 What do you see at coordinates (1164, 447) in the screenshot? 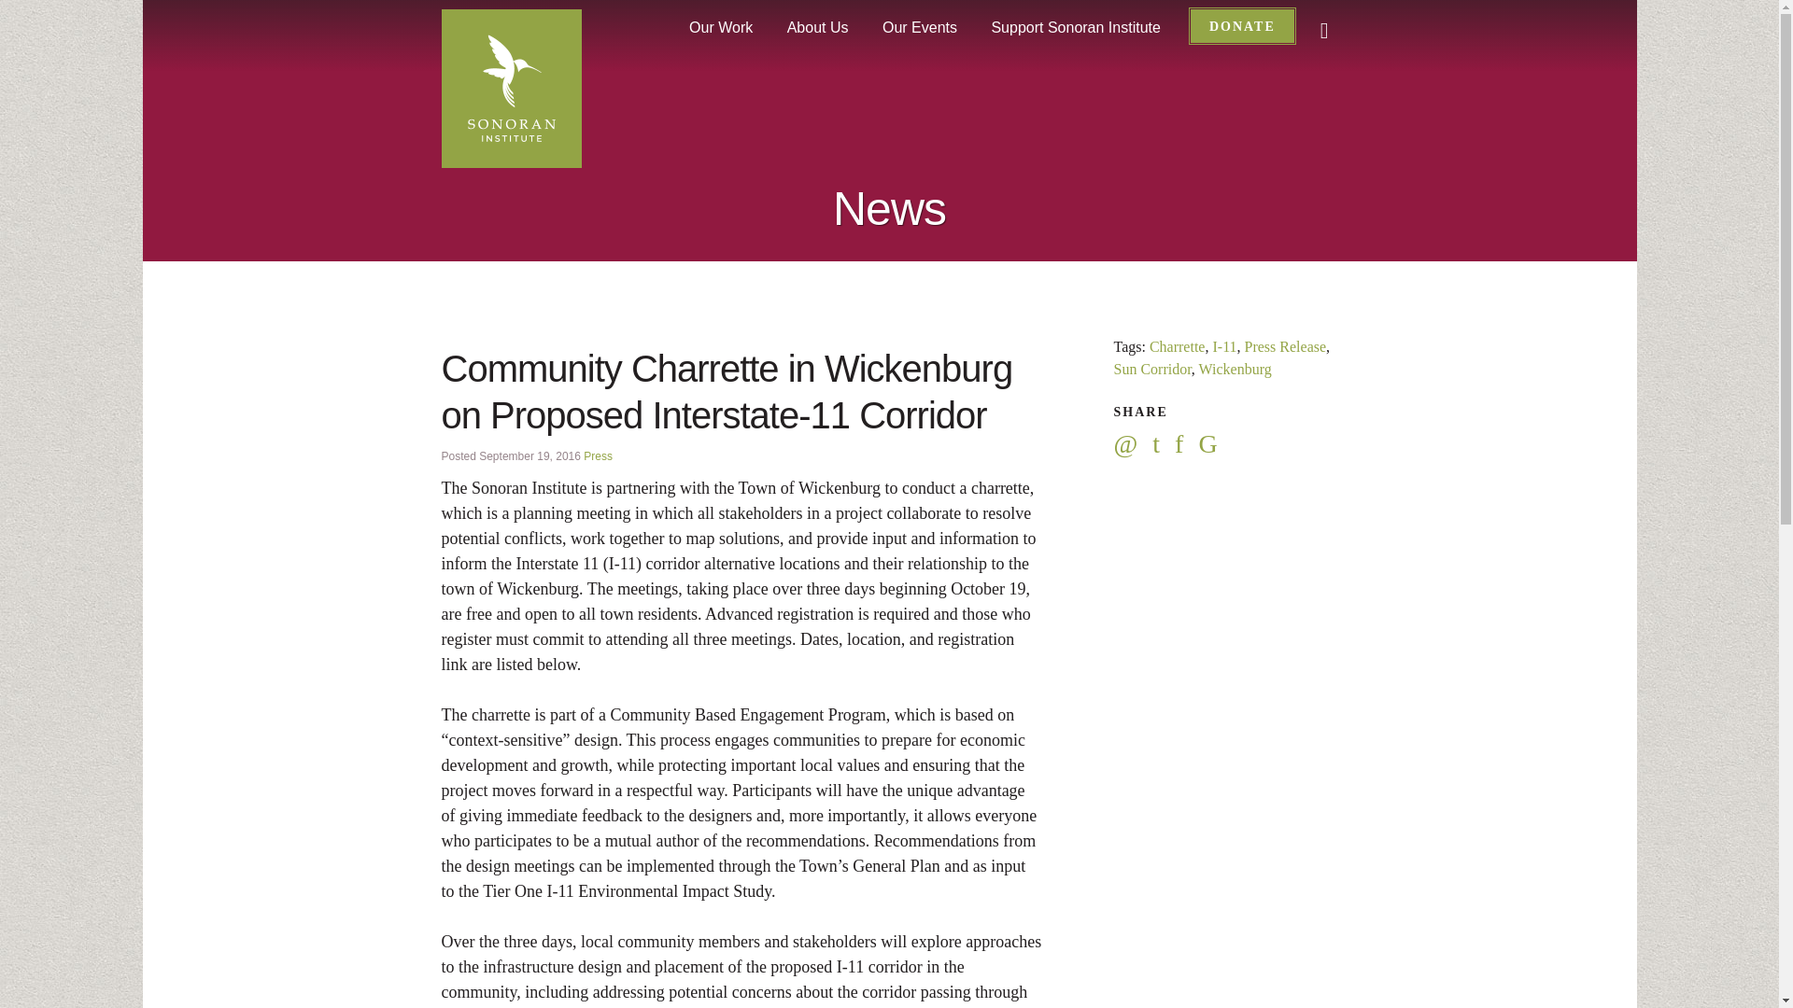
I see `Share via Twitter` at bounding box center [1164, 447].